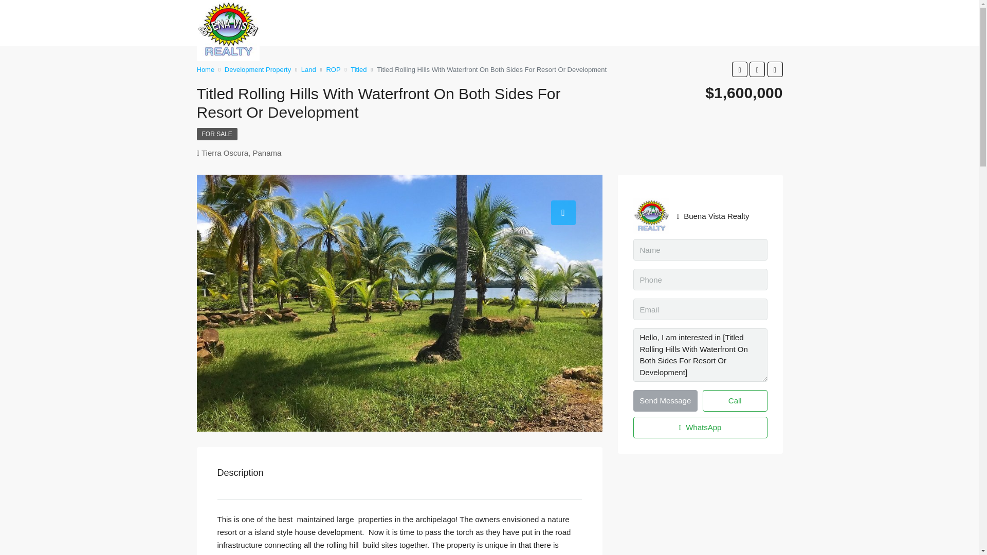 This screenshot has width=987, height=555. What do you see at coordinates (358, 69) in the screenshot?
I see `Titled` at bounding box center [358, 69].